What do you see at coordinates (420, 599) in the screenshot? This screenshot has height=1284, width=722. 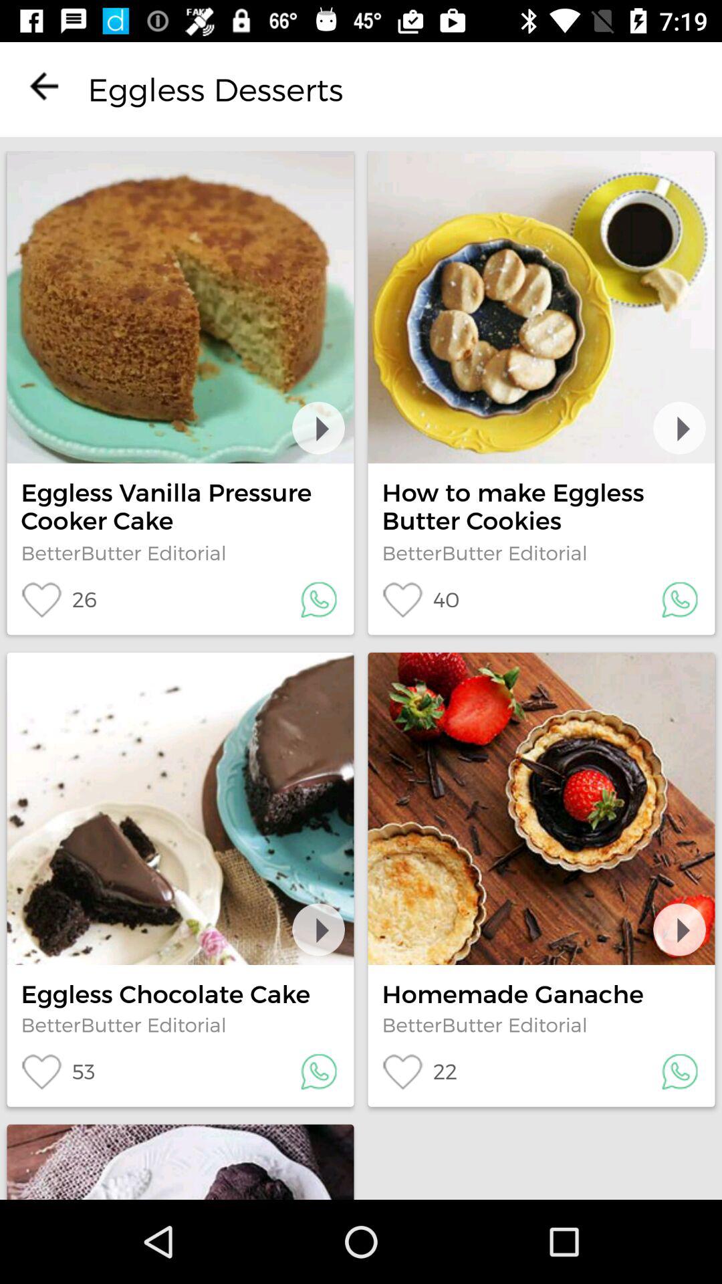 I see `jump until the 40 item` at bounding box center [420, 599].